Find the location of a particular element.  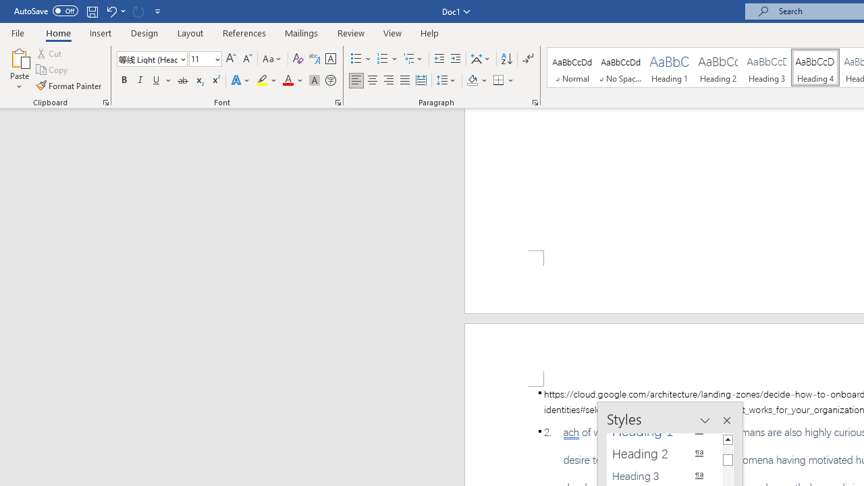

Sort... is located at coordinates (506, 59).